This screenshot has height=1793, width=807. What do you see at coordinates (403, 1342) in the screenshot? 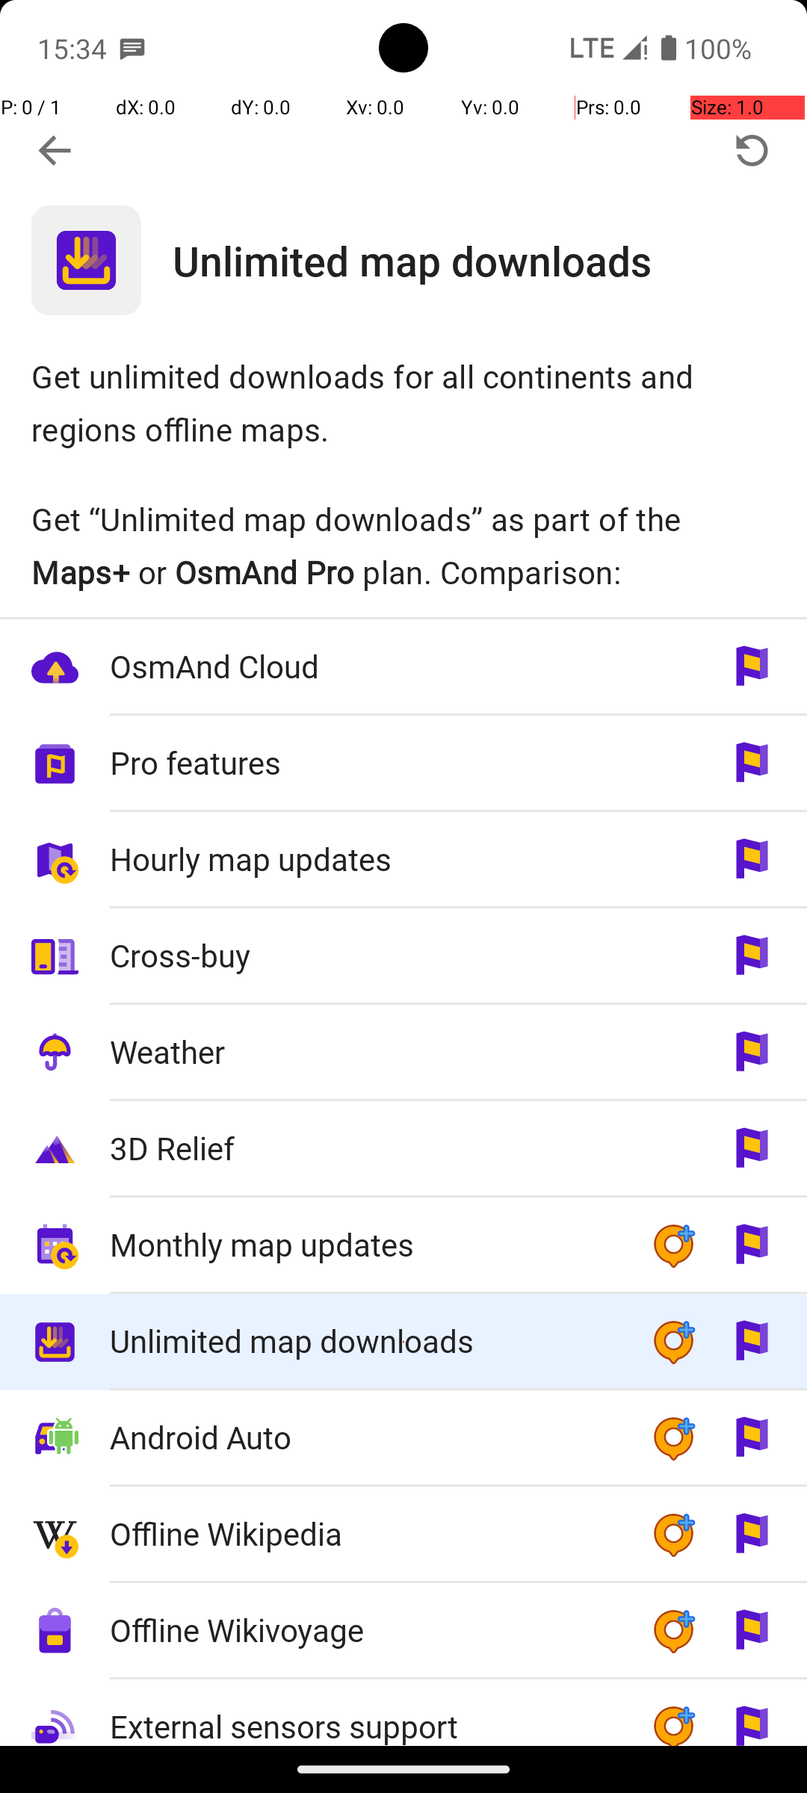
I see `Unlimited map downloads available as part of the OsmAnd+ or OsmAnd Pro plan` at bounding box center [403, 1342].